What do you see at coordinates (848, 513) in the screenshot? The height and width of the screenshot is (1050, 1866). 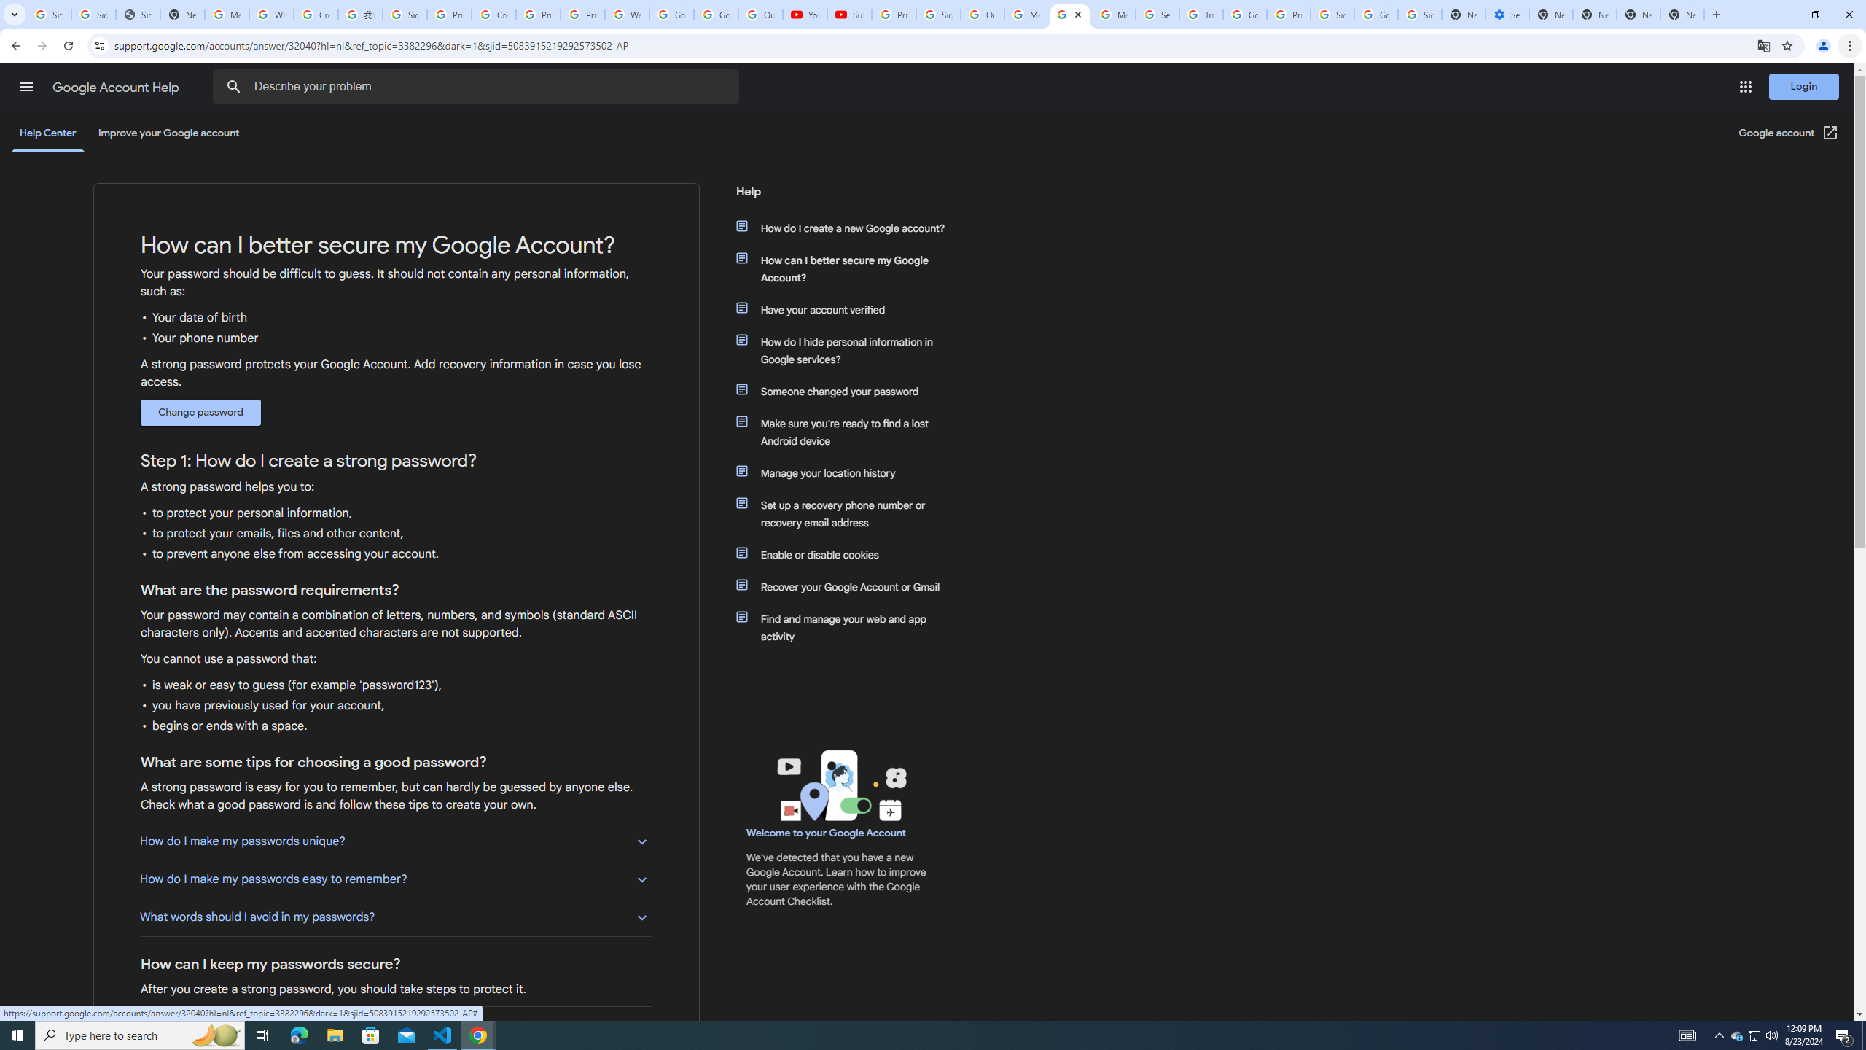 I see `Set up a recovery phone number or recovery email address` at bounding box center [848, 513].